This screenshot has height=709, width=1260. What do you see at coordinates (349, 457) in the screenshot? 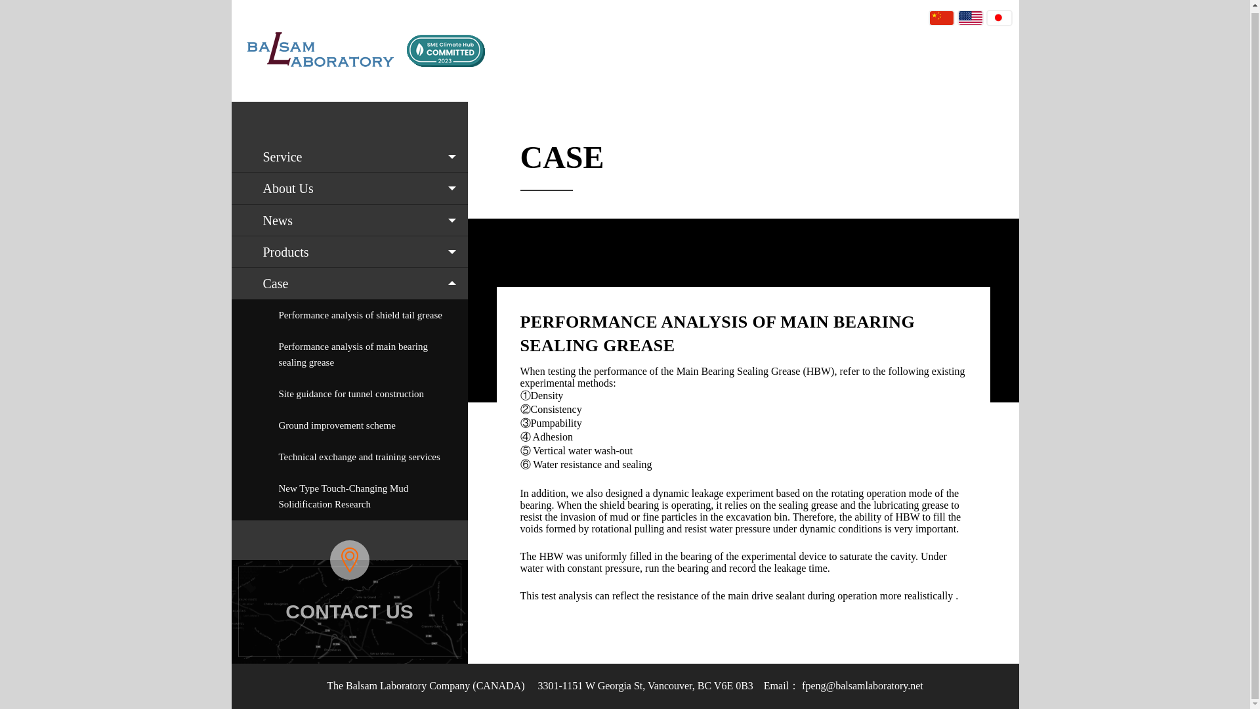
I see `Technical exchange and training services` at bounding box center [349, 457].